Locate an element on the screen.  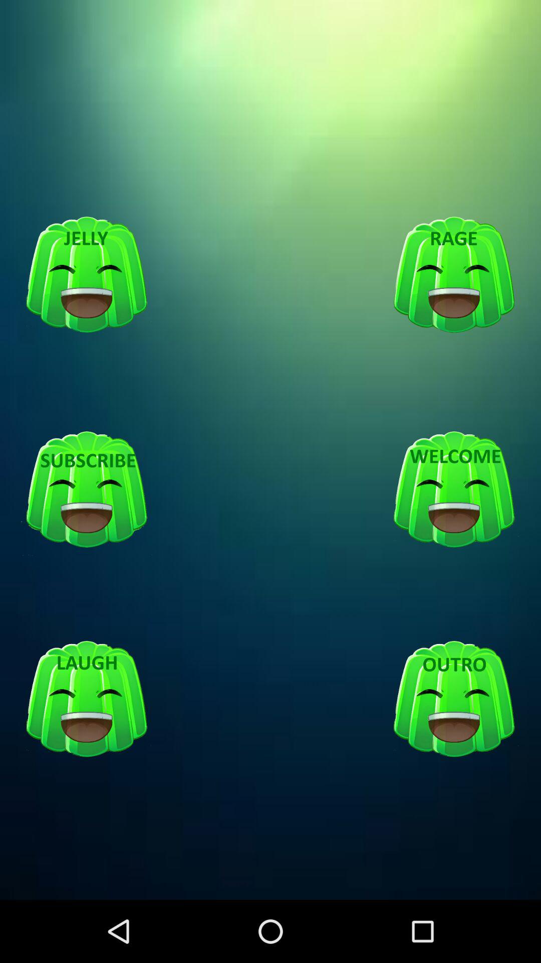
turn on icon at the top right corner is located at coordinates (454, 275).